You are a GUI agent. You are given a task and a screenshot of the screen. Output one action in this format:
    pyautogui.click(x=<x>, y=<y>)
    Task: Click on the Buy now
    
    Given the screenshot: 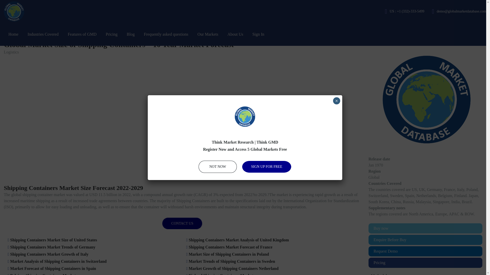 What is the action you would take?
    pyautogui.click(x=425, y=228)
    